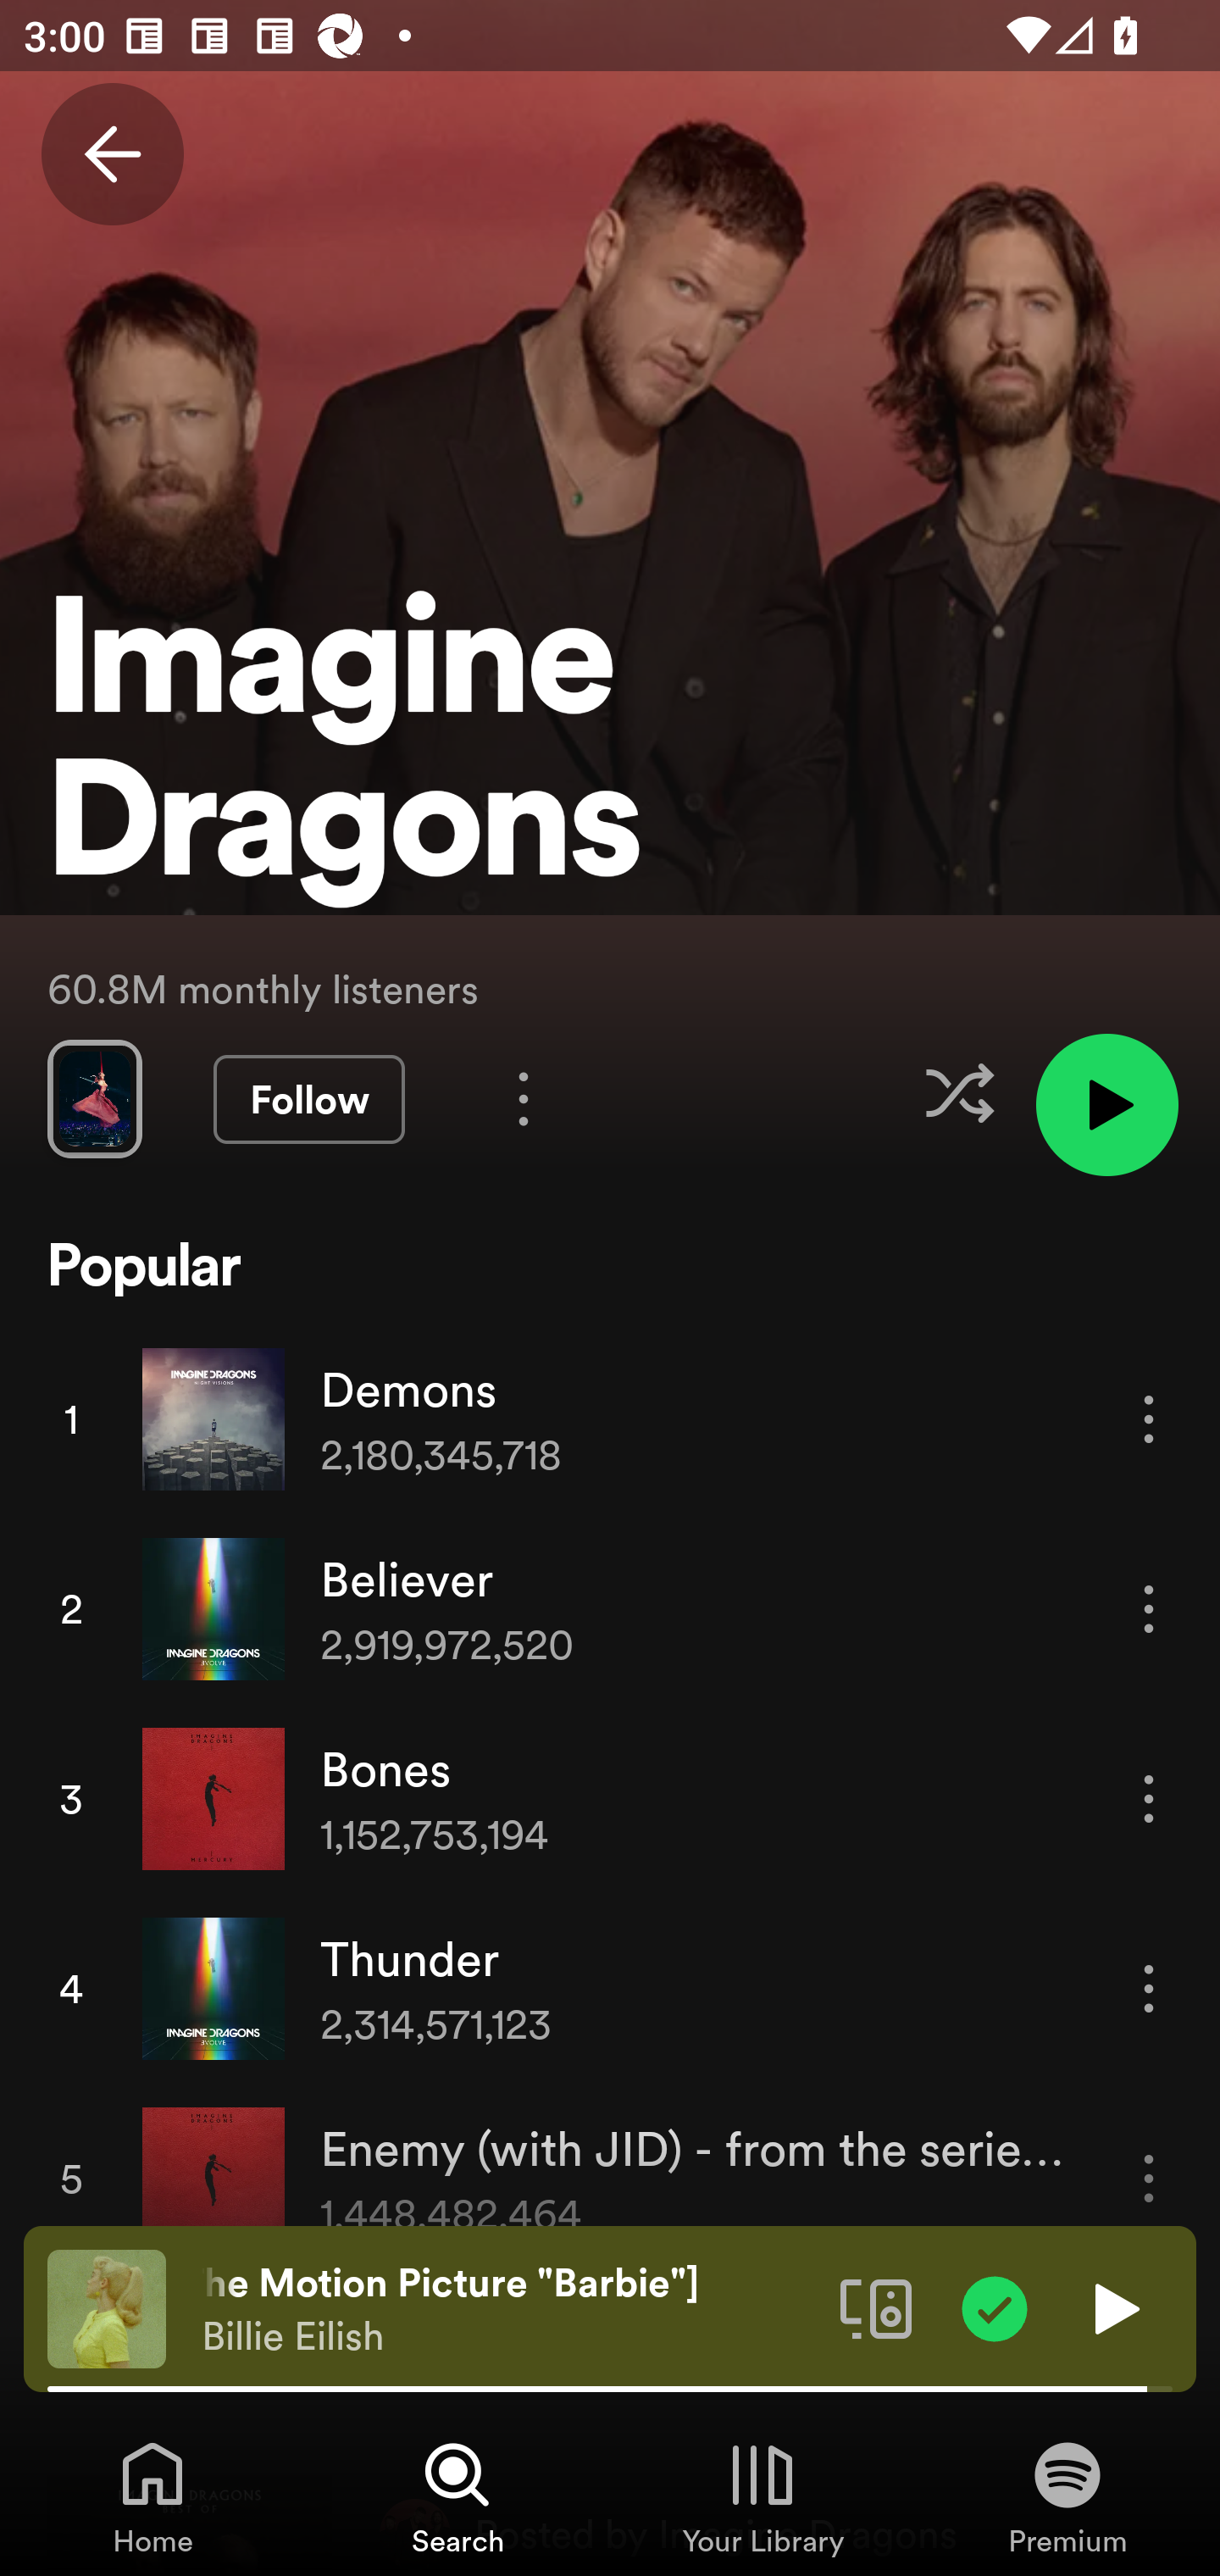 This screenshot has width=1220, height=2576. Describe the element at coordinates (959, 1093) in the screenshot. I see `Enable shuffle for this artist` at that location.